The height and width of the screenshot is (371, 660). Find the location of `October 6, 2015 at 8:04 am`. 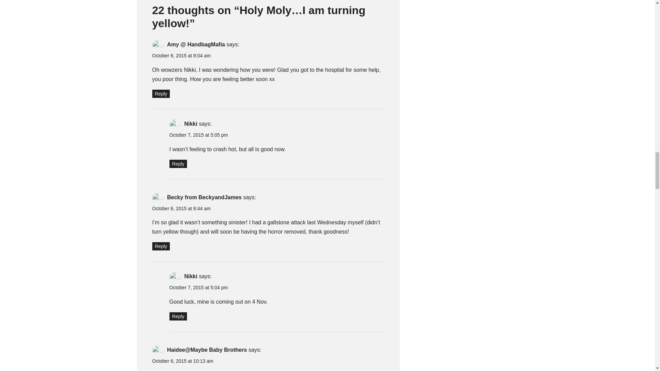

October 6, 2015 at 8:04 am is located at coordinates (181, 56).